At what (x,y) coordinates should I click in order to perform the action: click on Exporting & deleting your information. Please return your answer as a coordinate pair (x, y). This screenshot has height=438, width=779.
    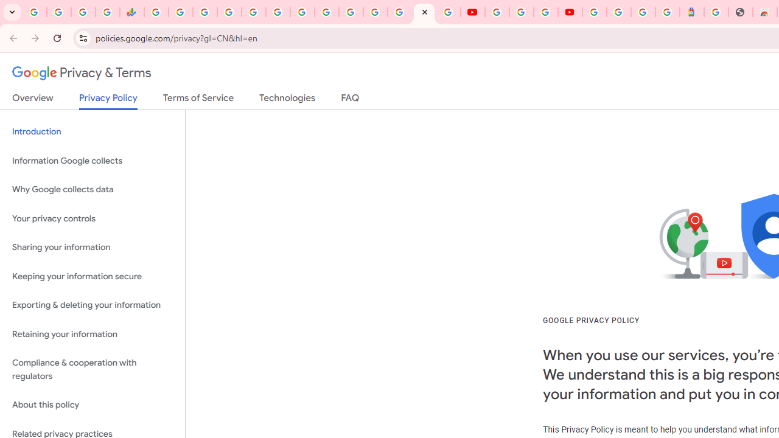
    Looking at the image, I should click on (93, 305).